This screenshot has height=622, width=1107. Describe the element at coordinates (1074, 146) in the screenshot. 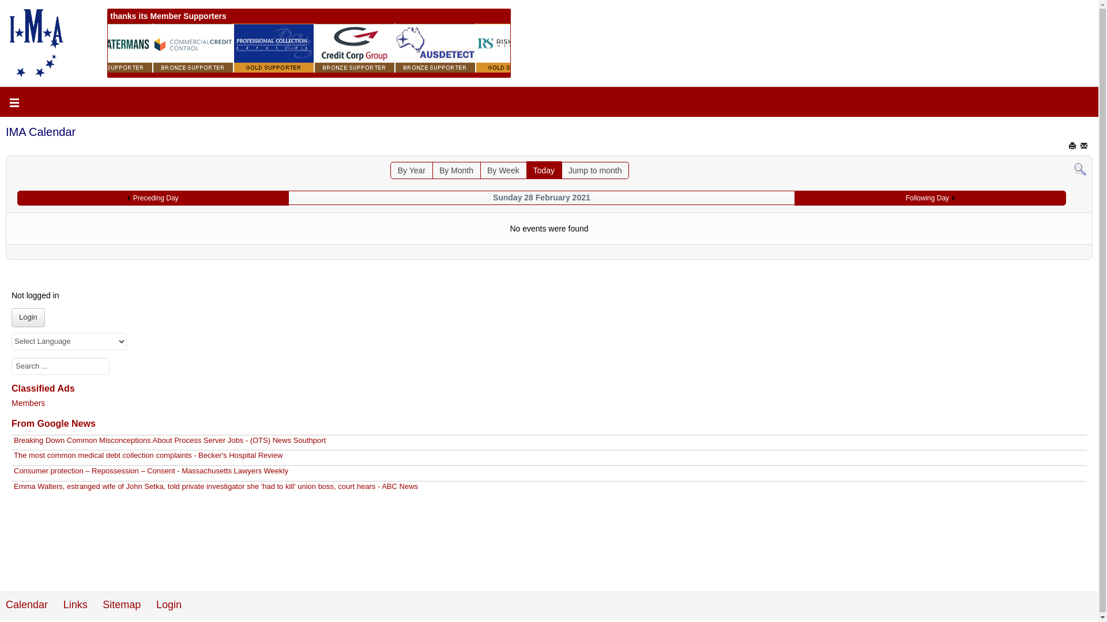

I see `Print` at that location.